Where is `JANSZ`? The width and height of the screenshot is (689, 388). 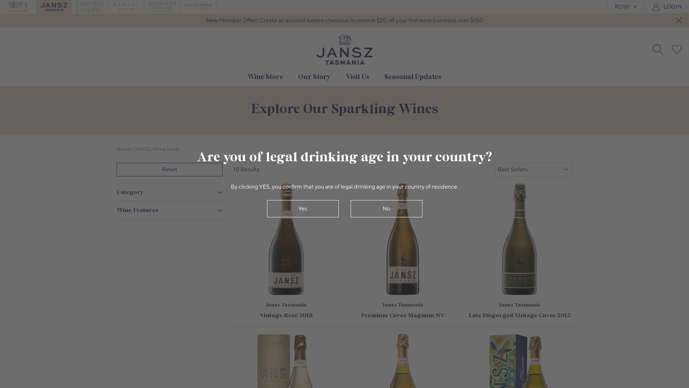 JANSZ is located at coordinates (142, 149).